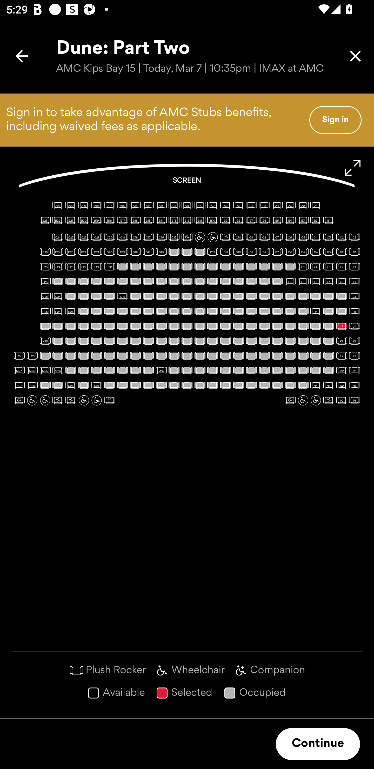 The width and height of the screenshot is (374, 769). Describe the element at coordinates (148, 205) in the screenshot. I see `A14, Regular seat, available` at that location.